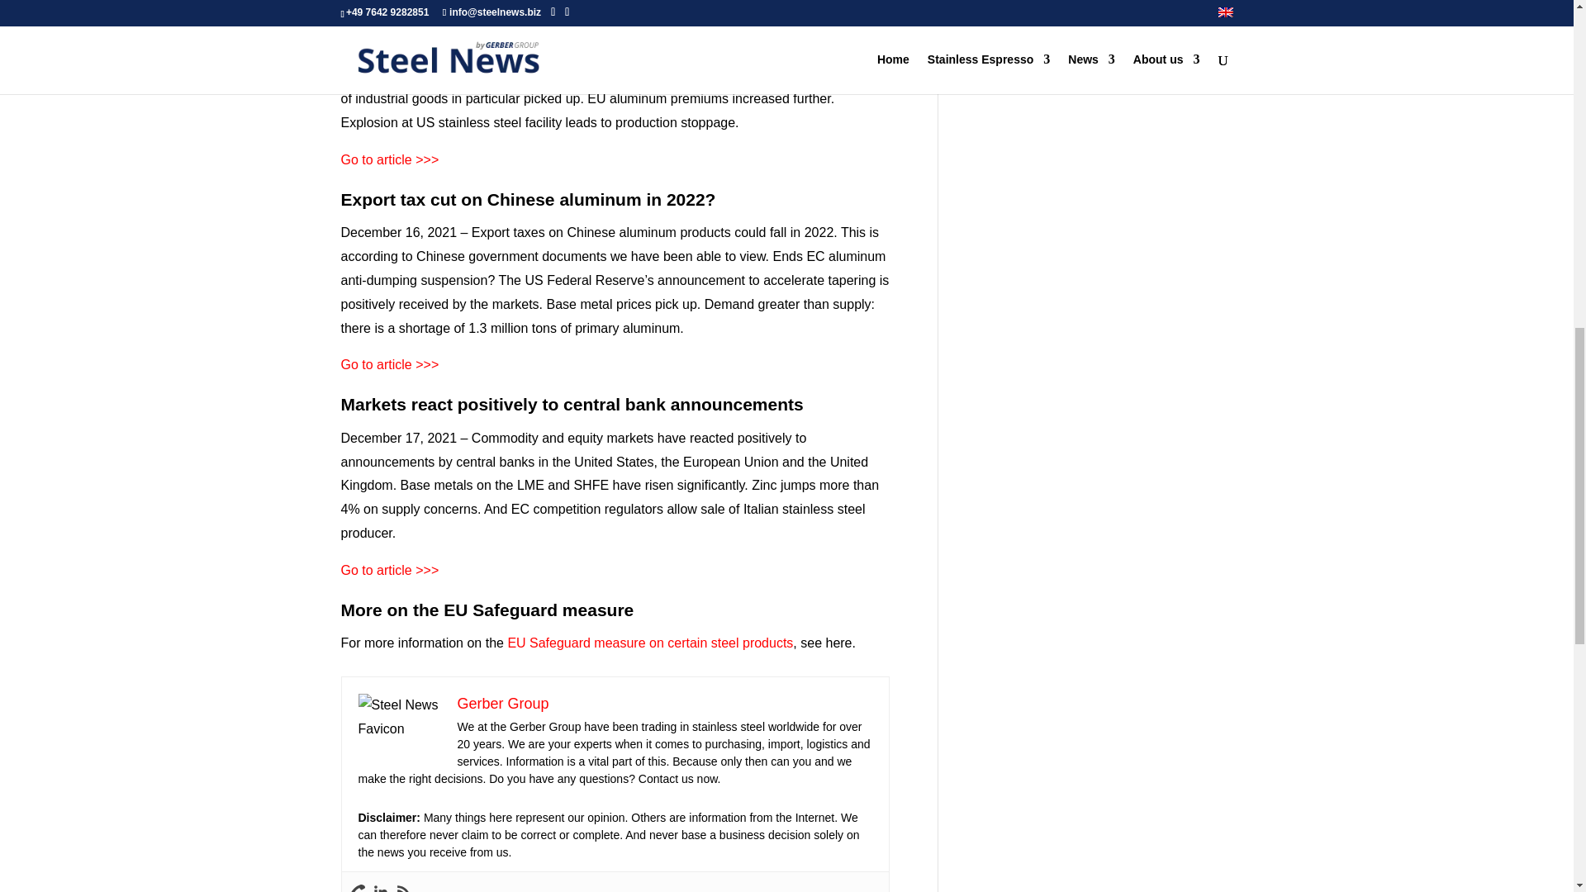  What do you see at coordinates (650, 643) in the screenshot?
I see `EU Safeguard measure on certain steel products` at bounding box center [650, 643].